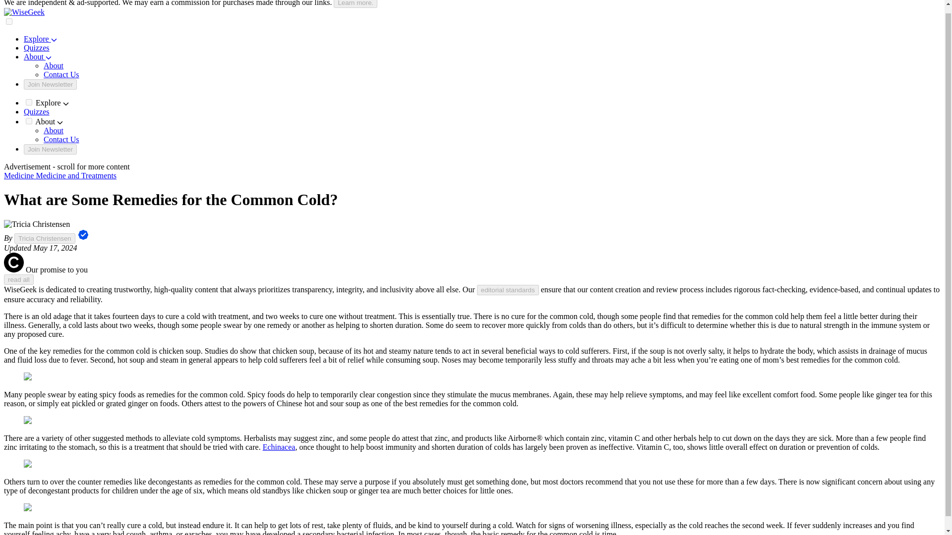  I want to click on About, so click(54, 130).